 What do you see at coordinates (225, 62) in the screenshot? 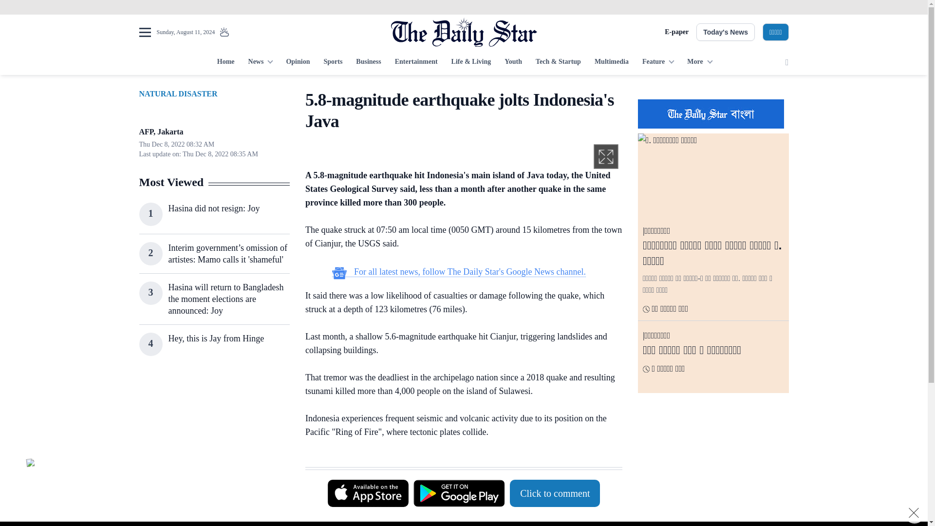
I see `Home` at bounding box center [225, 62].